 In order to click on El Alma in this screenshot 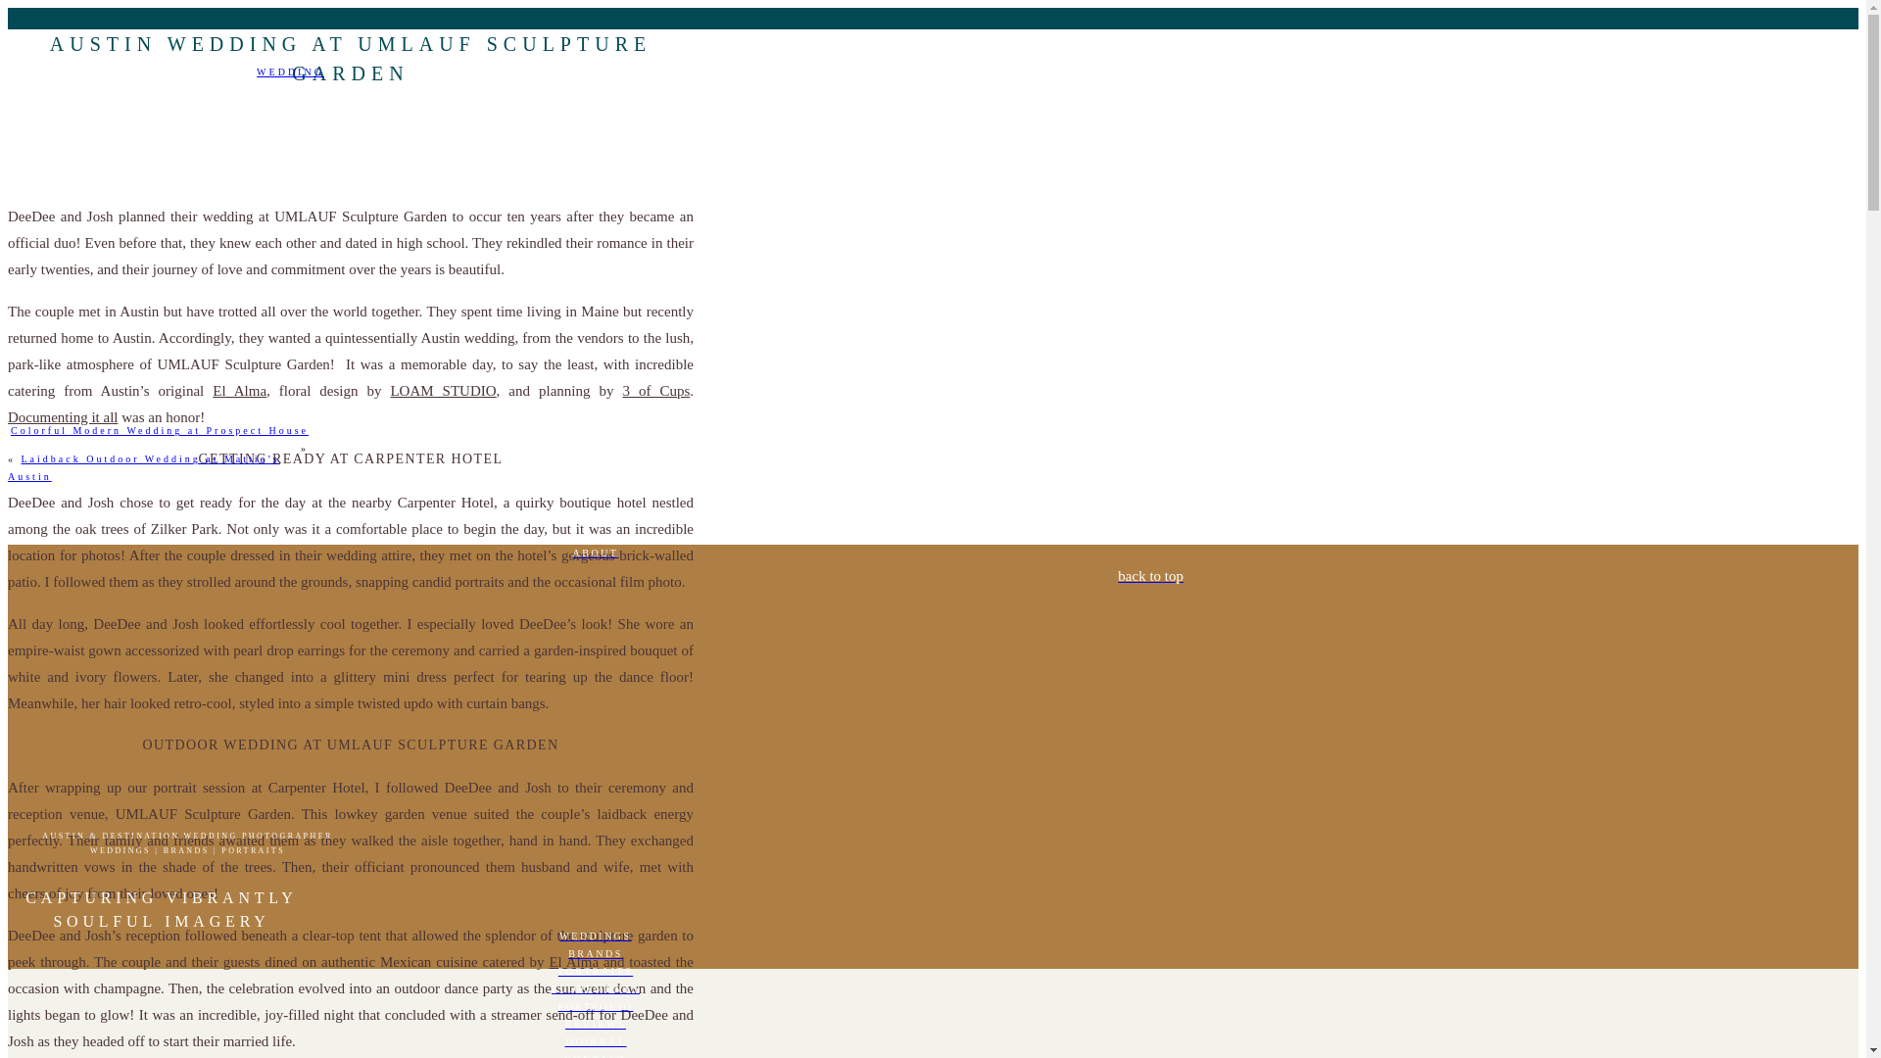, I will do `click(239, 390)`.